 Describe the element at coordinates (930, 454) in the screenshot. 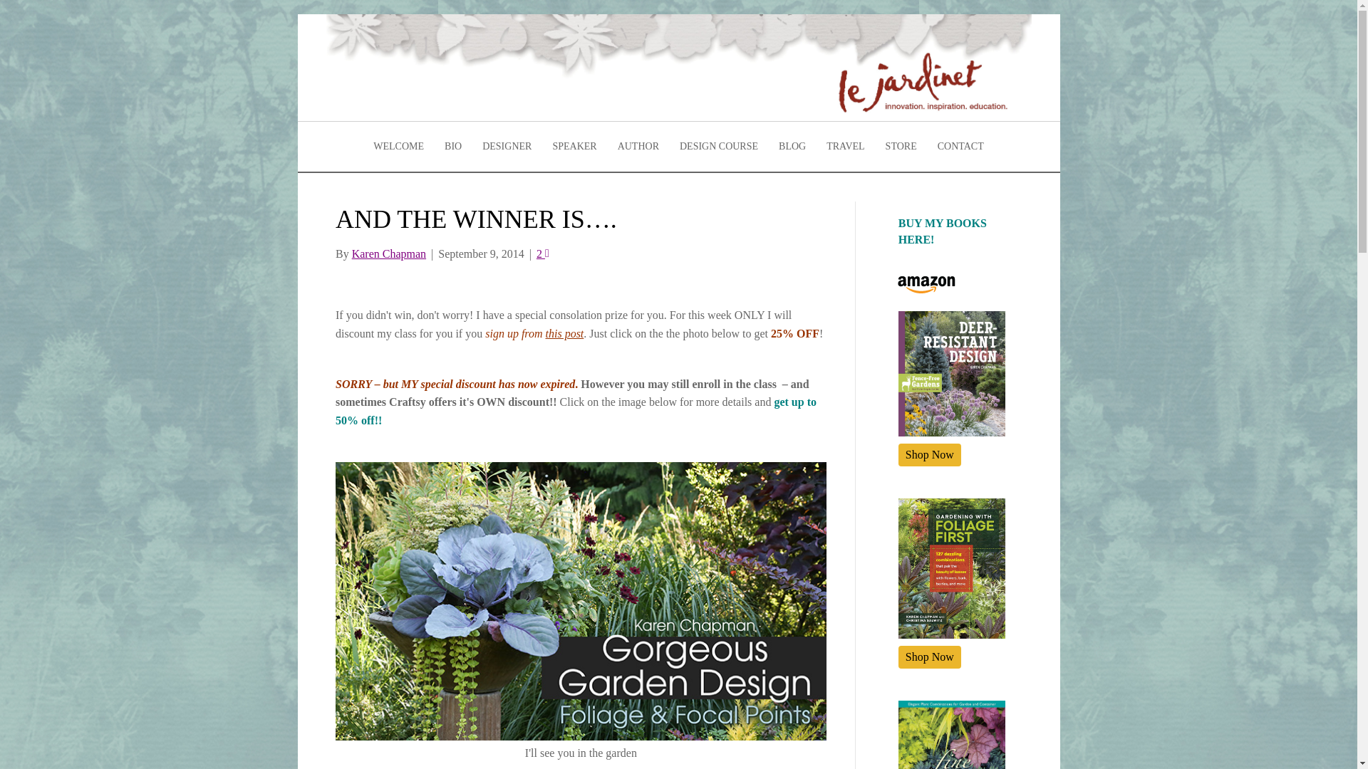

I see `Click Here` at that location.